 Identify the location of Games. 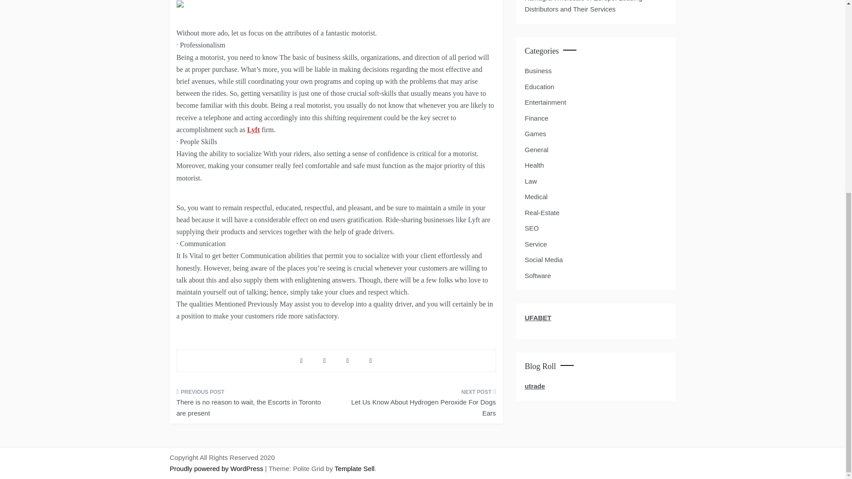
(535, 134).